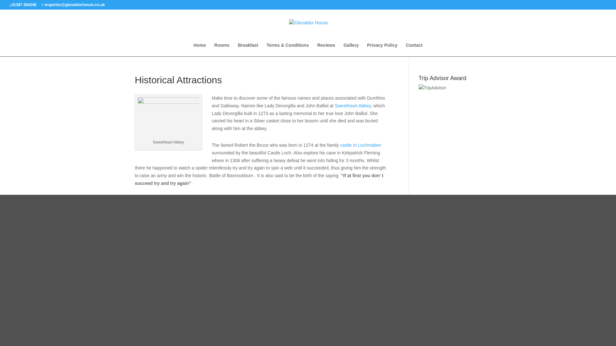 The width and height of the screenshot is (616, 346). I want to click on Contact, so click(414, 49).